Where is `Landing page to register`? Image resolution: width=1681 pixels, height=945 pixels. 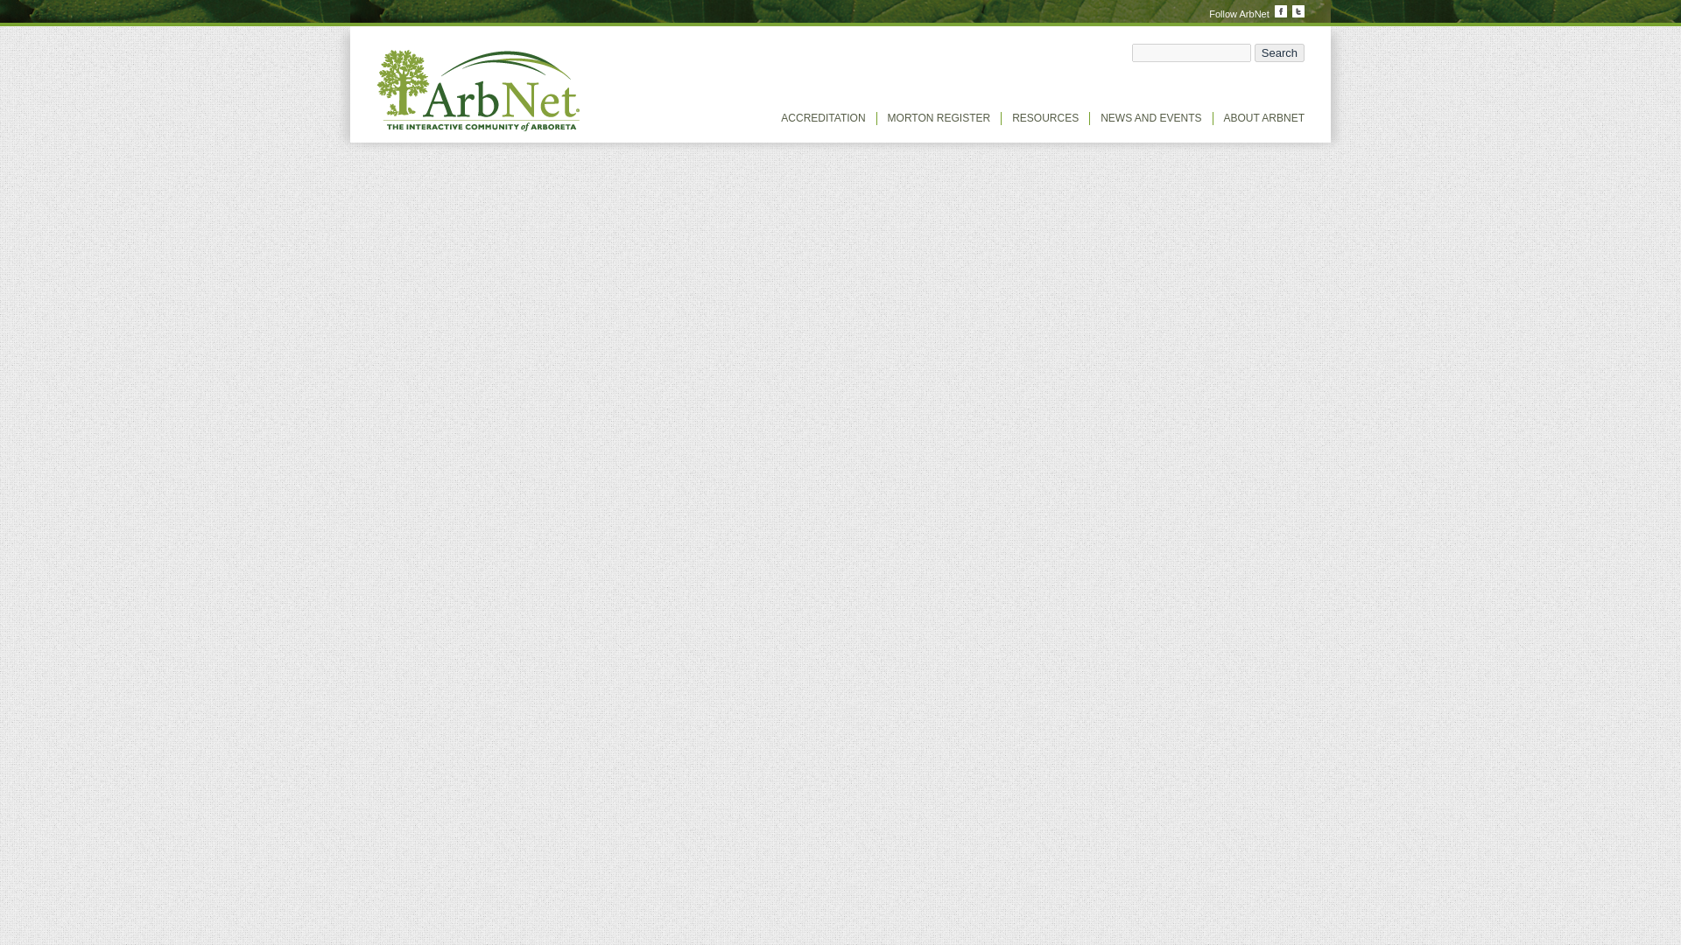
Landing page to register is located at coordinates (939, 117).